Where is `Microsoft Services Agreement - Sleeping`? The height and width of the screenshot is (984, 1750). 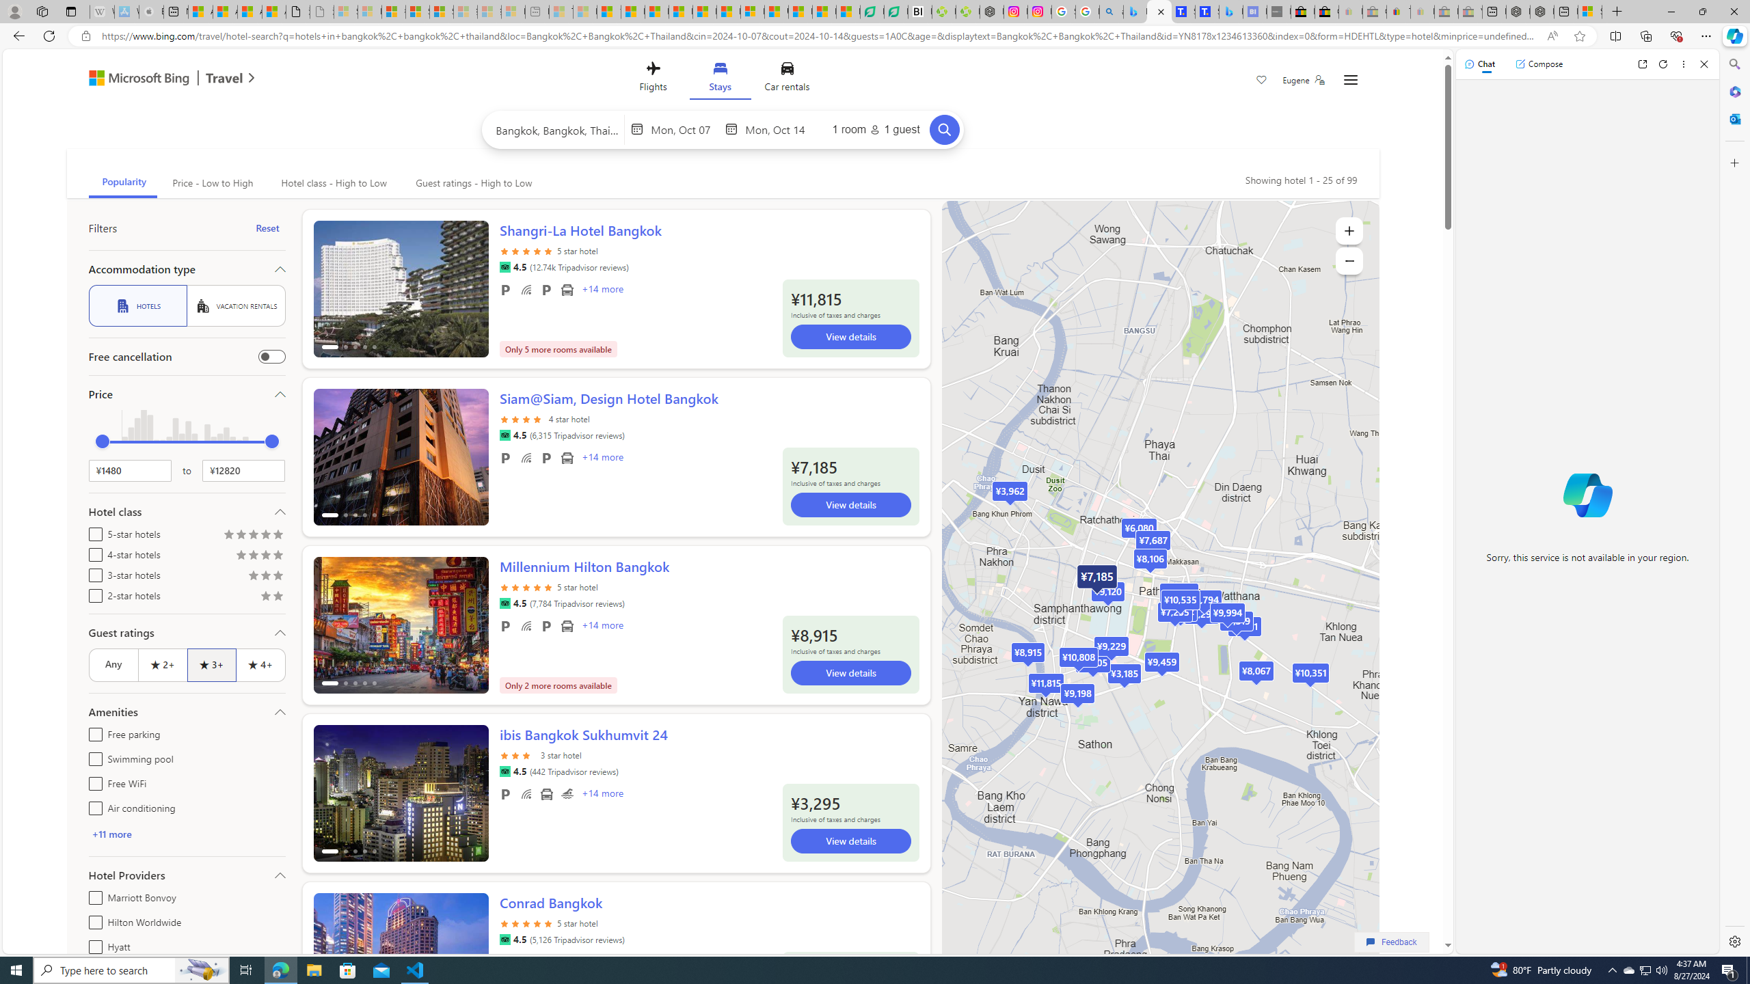 Microsoft Services Agreement - Sleeping is located at coordinates (369, 12).